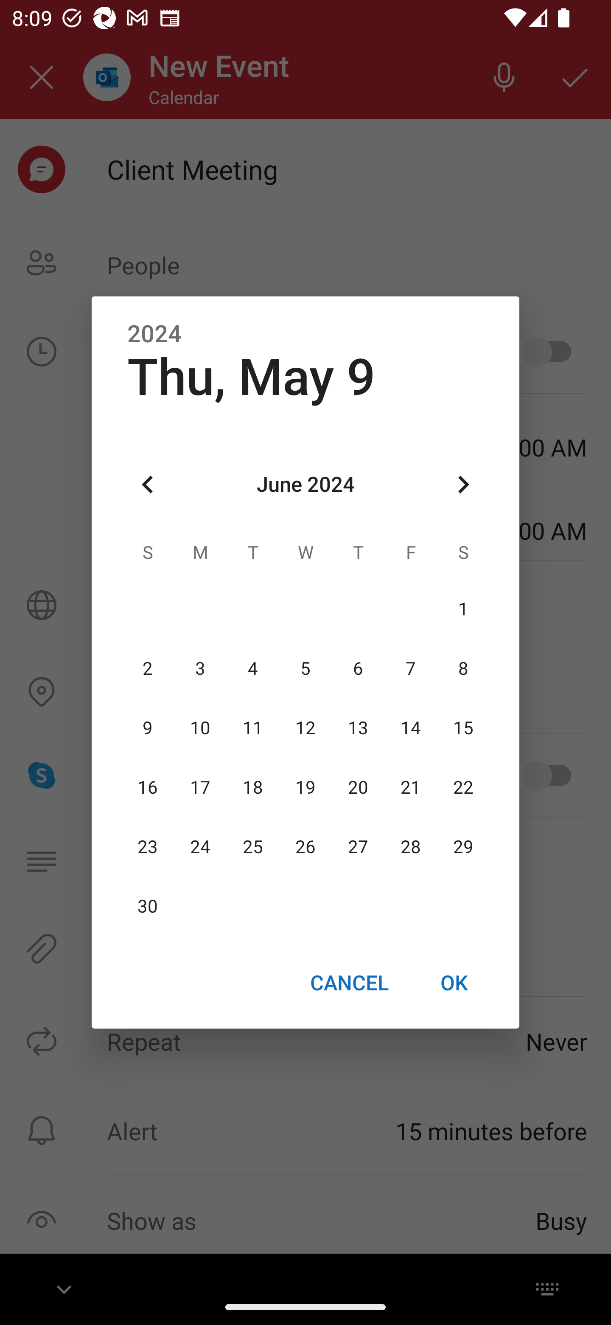  Describe the element at coordinates (358, 787) in the screenshot. I see `20 20 June 2024` at that location.